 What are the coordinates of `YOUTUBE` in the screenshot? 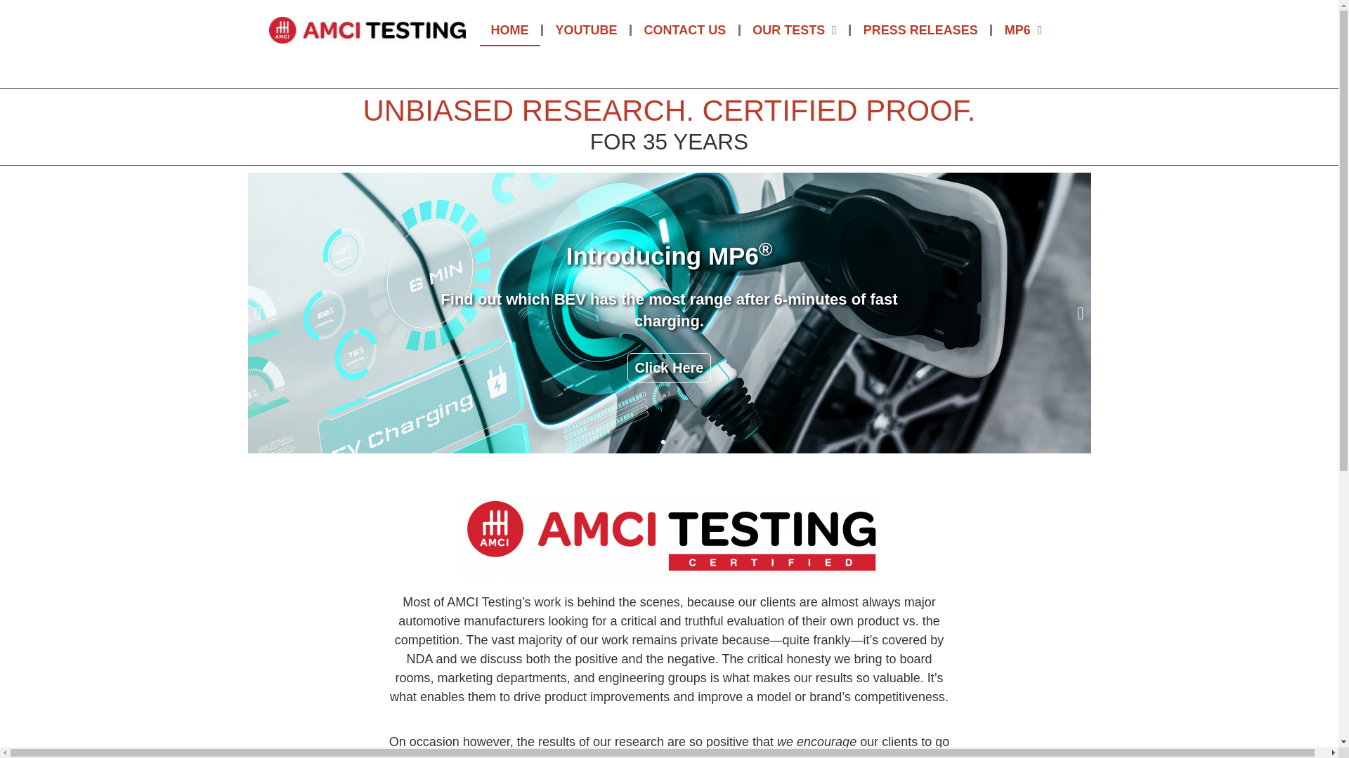 It's located at (586, 29).